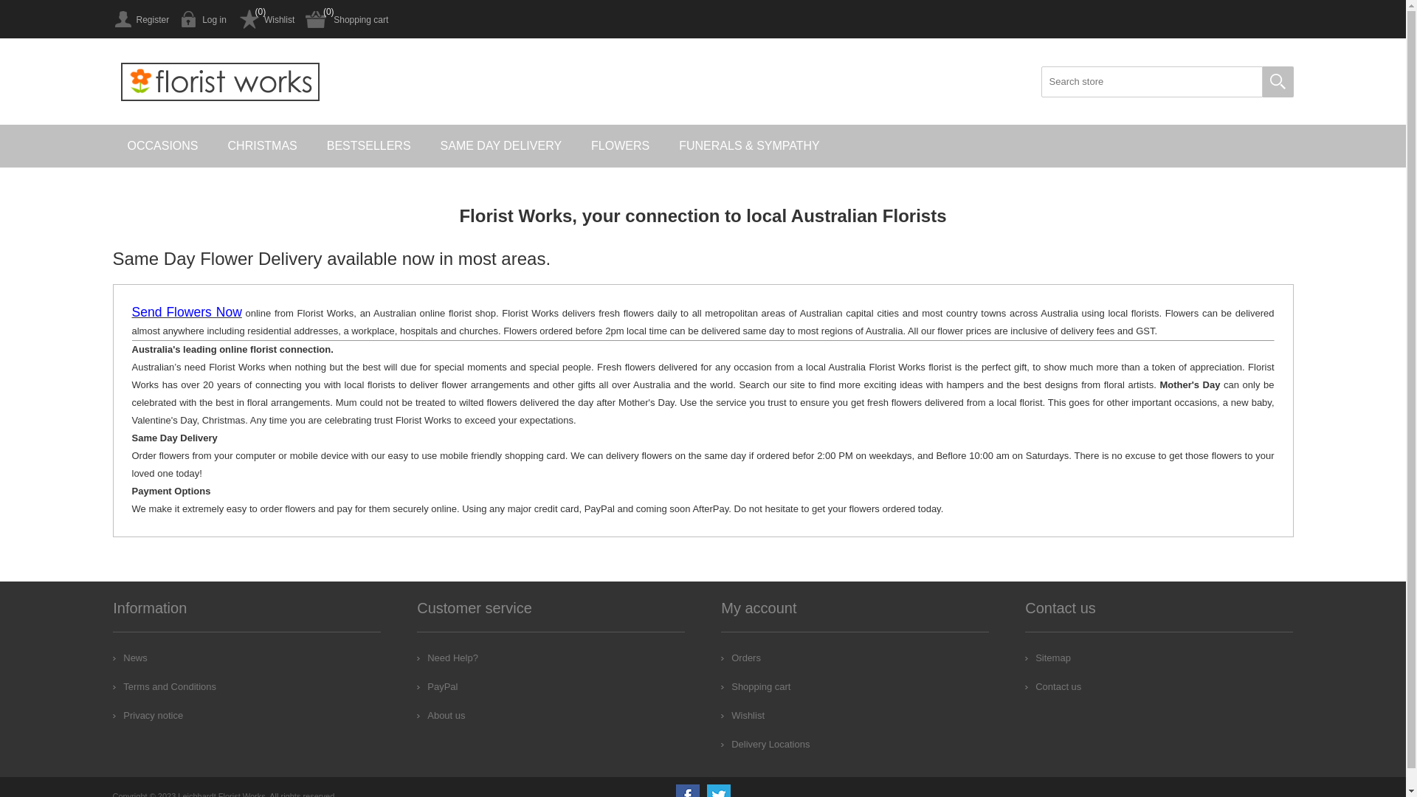 This screenshot has height=797, width=1417. I want to click on Delivery Locations, so click(765, 744).